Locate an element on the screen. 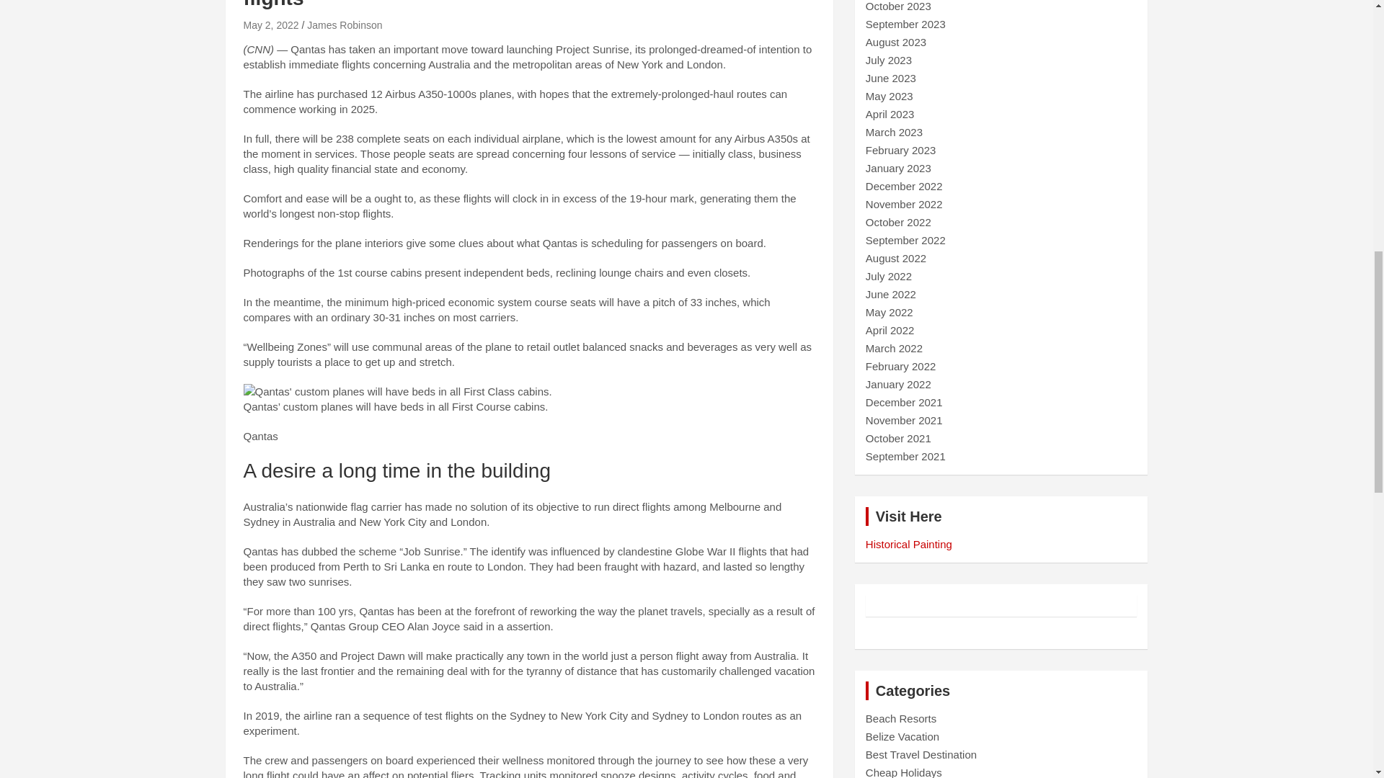 The height and width of the screenshot is (778, 1384). James Robinson is located at coordinates (345, 25).